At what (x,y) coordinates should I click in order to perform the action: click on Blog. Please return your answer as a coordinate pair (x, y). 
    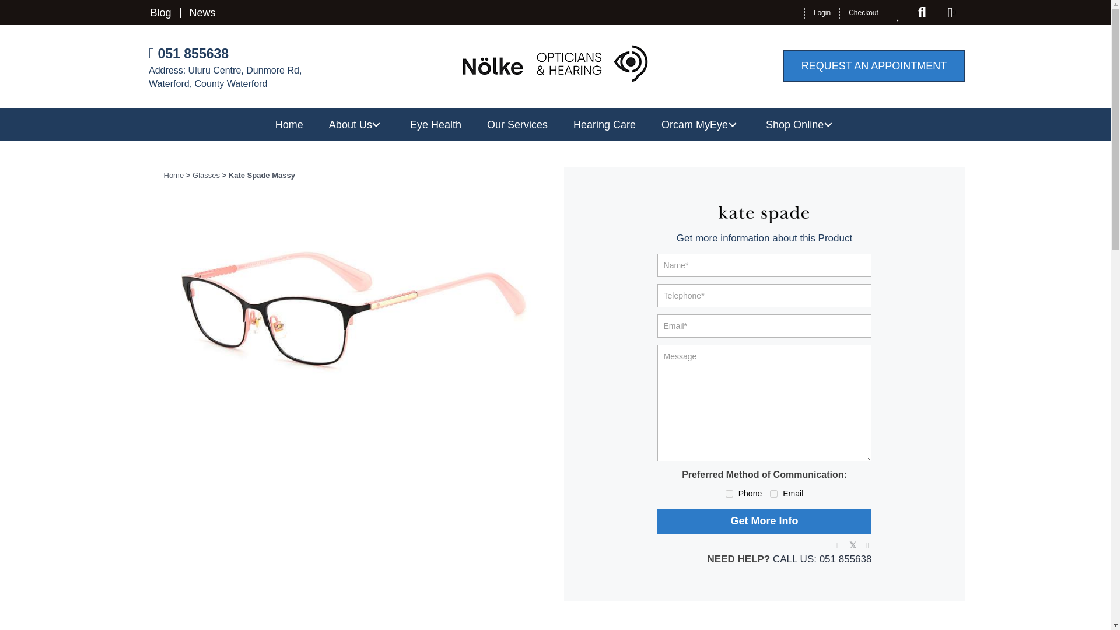
    Looking at the image, I should click on (163, 13).